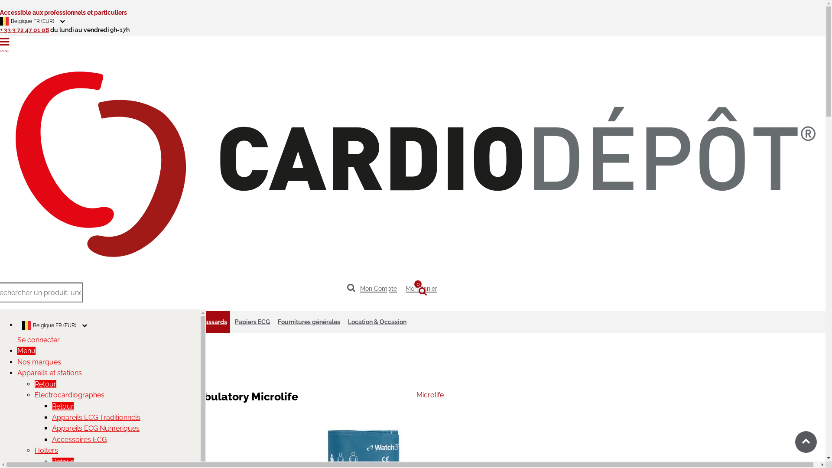  I want to click on Accueil, so click(29, 344).